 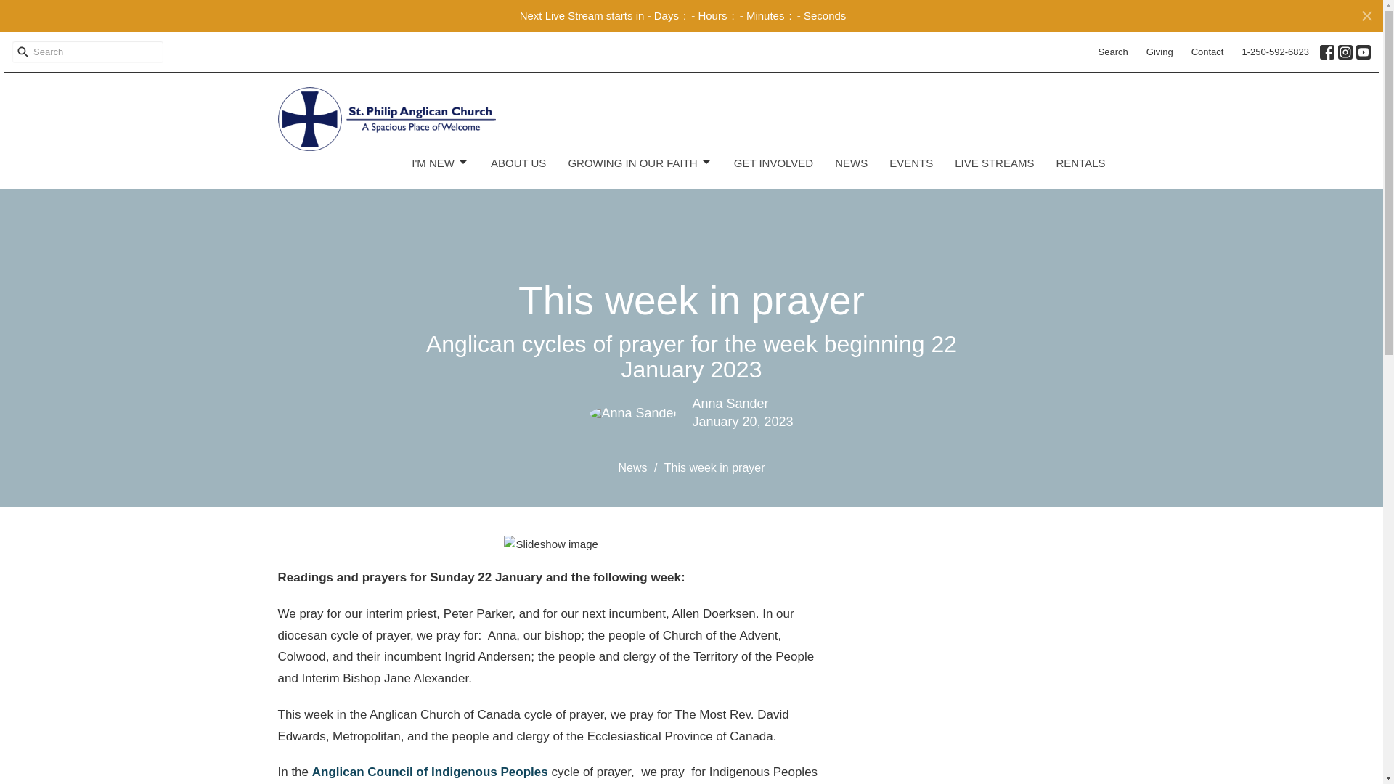 What do you see at coordinates (440, 163) in the screenshot?
I see `I'M NEW` at bounding box center [440, 163].